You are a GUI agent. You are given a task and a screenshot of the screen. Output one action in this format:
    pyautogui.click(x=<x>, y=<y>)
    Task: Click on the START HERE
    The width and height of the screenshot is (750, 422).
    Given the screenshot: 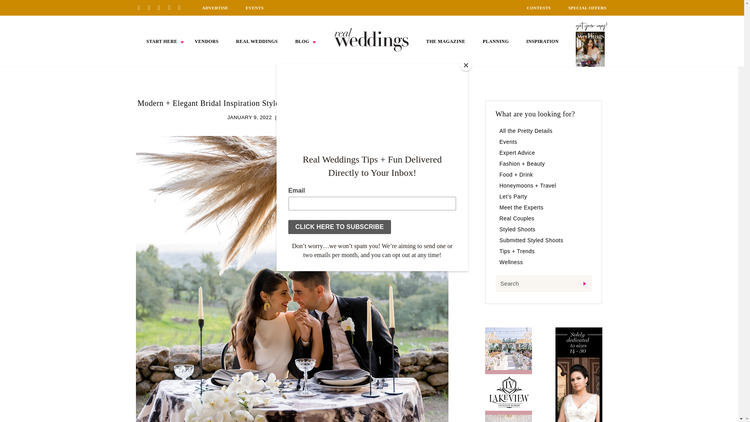 What is the action you would take?
    pyautogui.click(x=162, y=41)
    